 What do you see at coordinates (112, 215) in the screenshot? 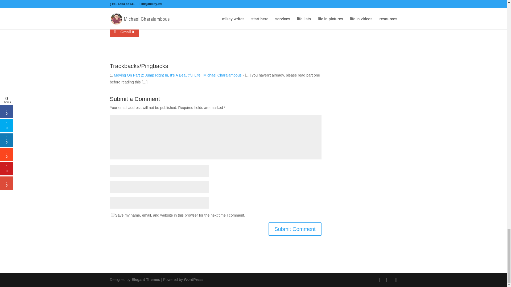
I see `yes` at bounding box center [112, 215].